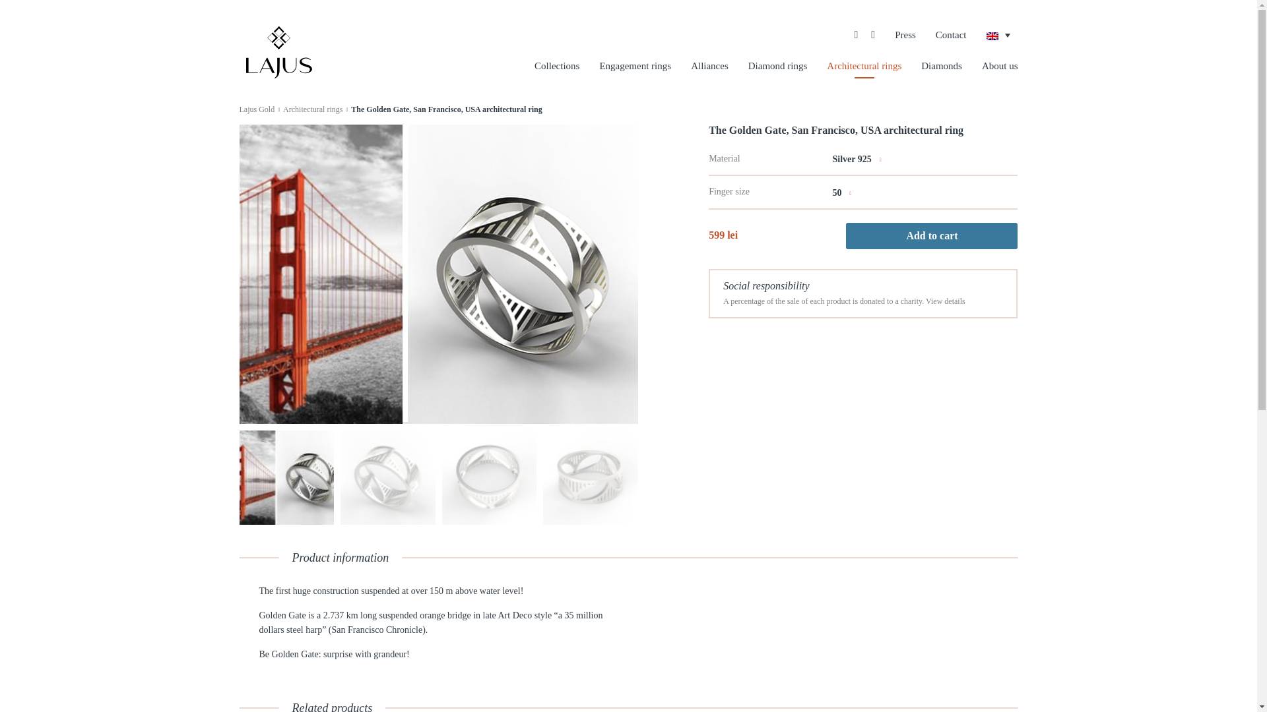 The image size is (1267, 712). Describe the element at coordinates (557, 66) in the screenshot. I see `Collections` at that location.